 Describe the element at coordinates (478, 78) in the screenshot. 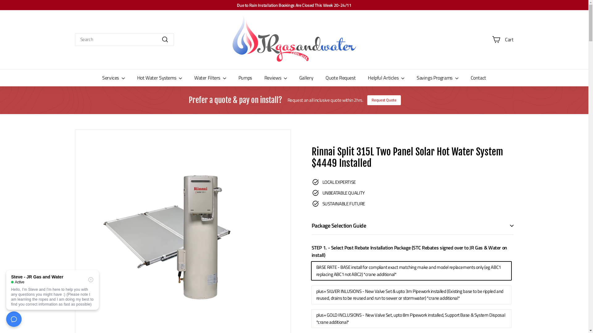

I see `Contact` at that location.